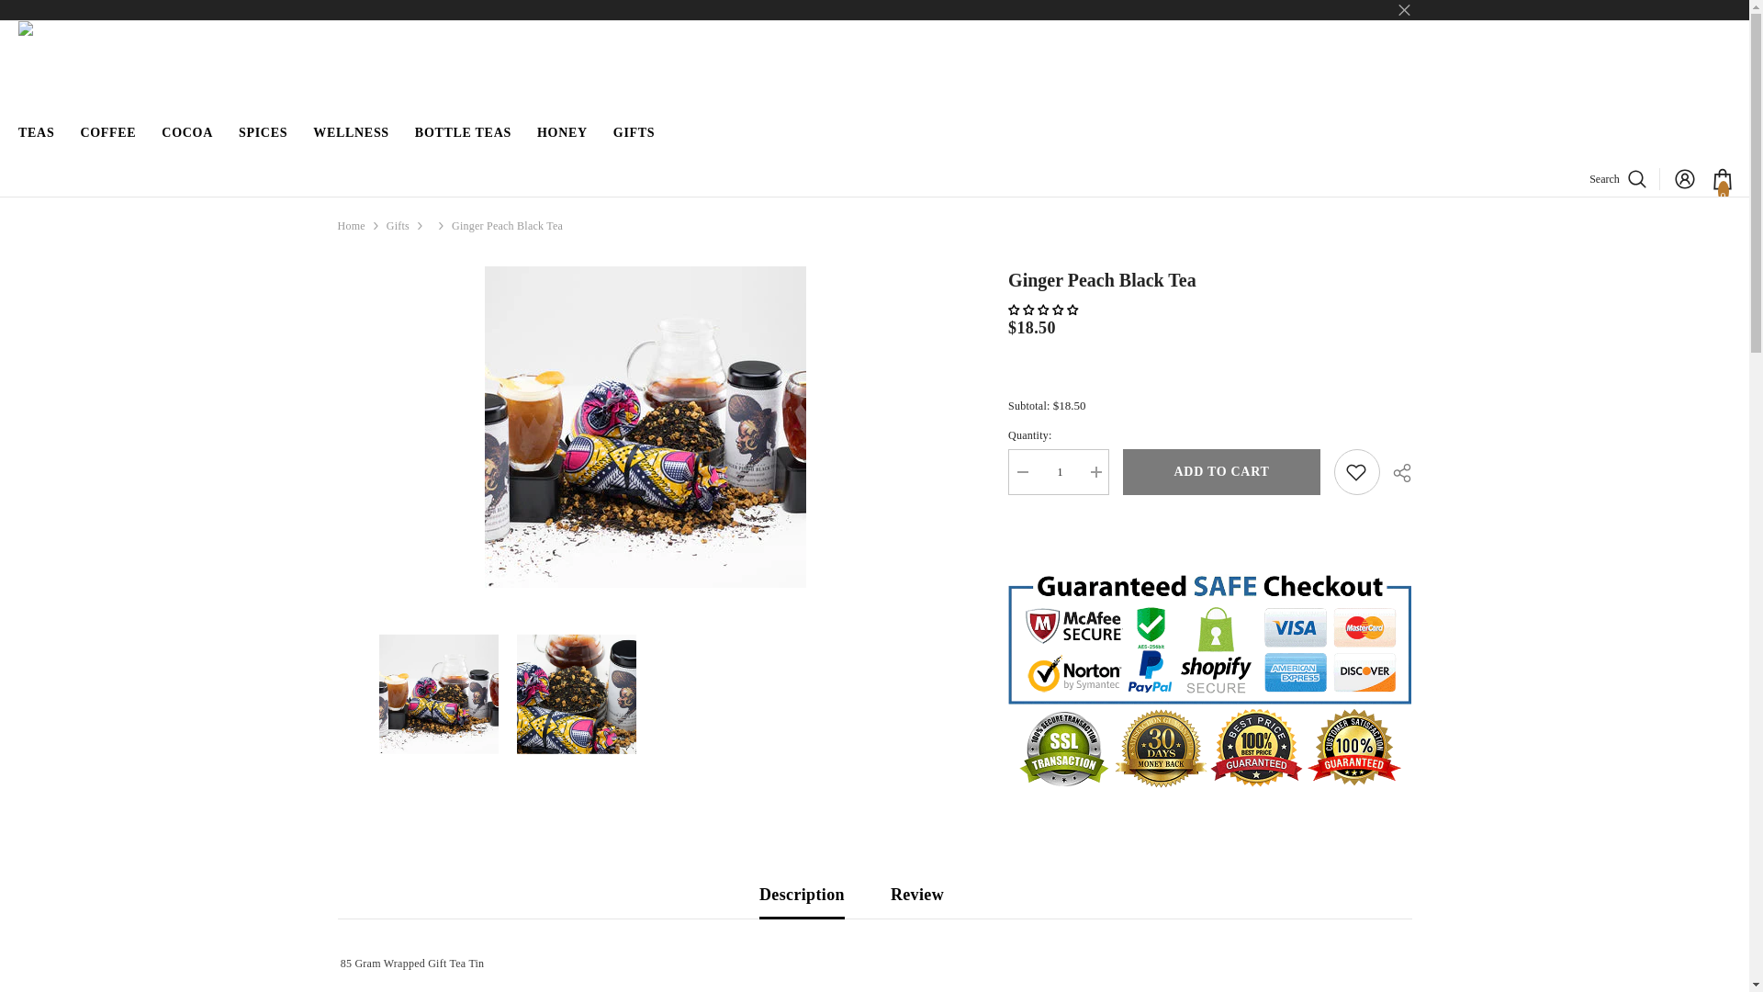  Describe the element at coordinates (1403, 9) in the screenshot. I see `Close` at that location.